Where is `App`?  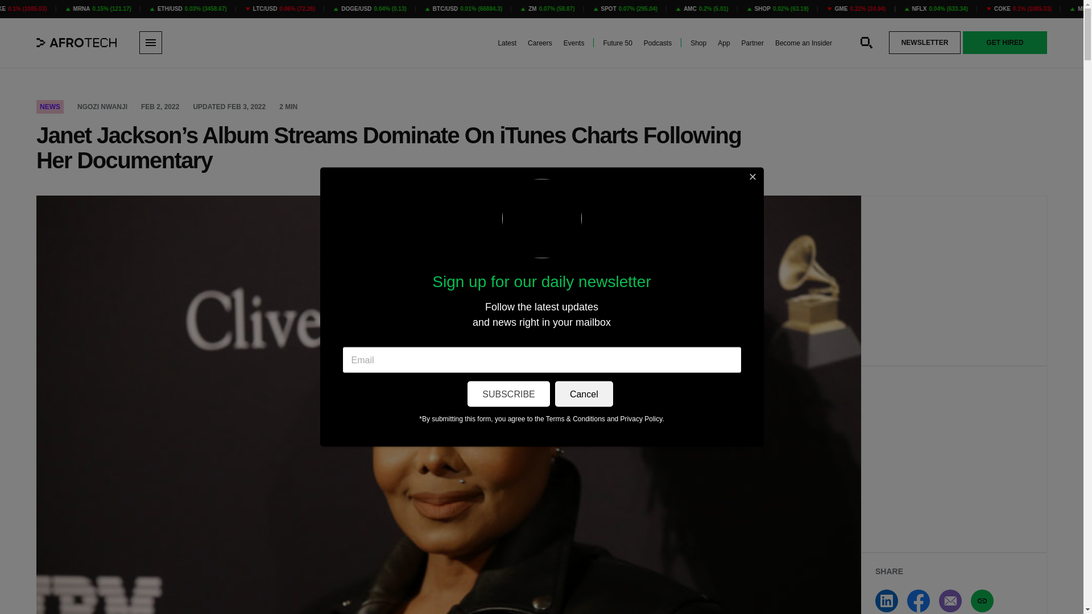 App is located at coordinates (723, 43).